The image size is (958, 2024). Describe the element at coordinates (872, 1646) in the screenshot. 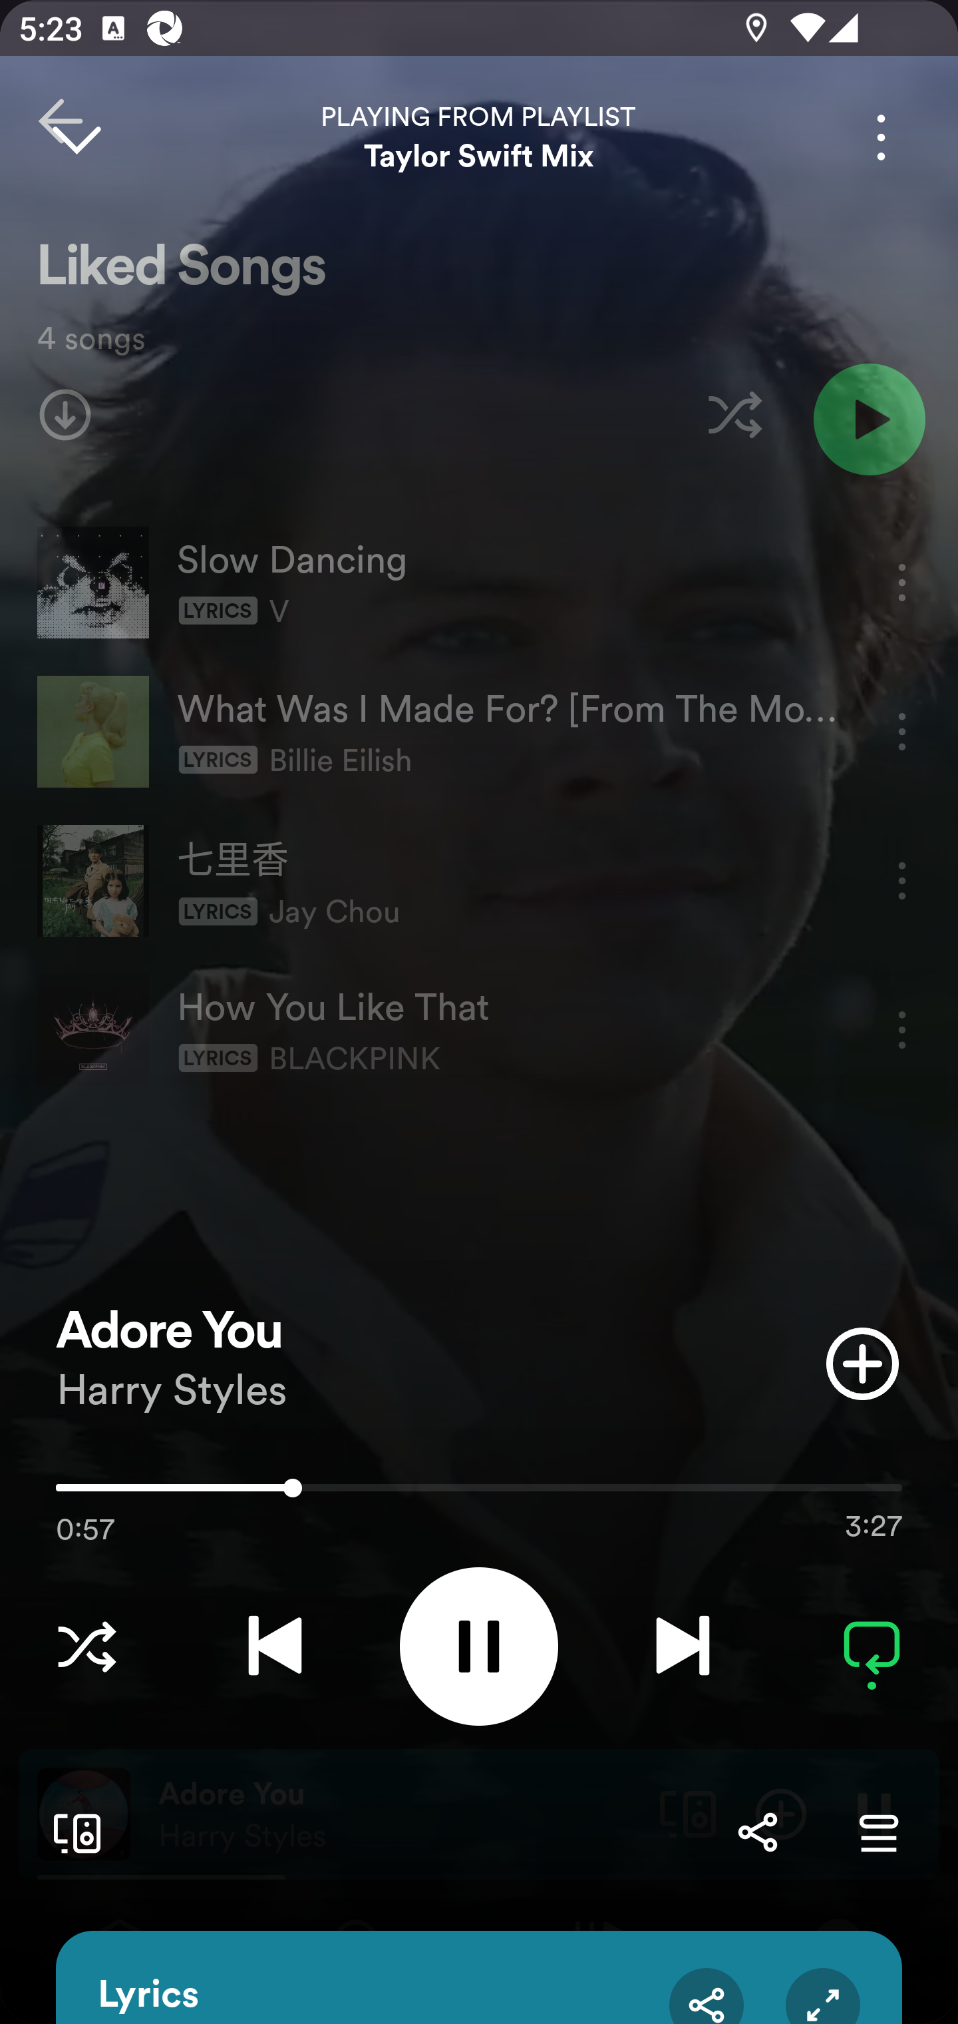

I see `Repeat` at that location.